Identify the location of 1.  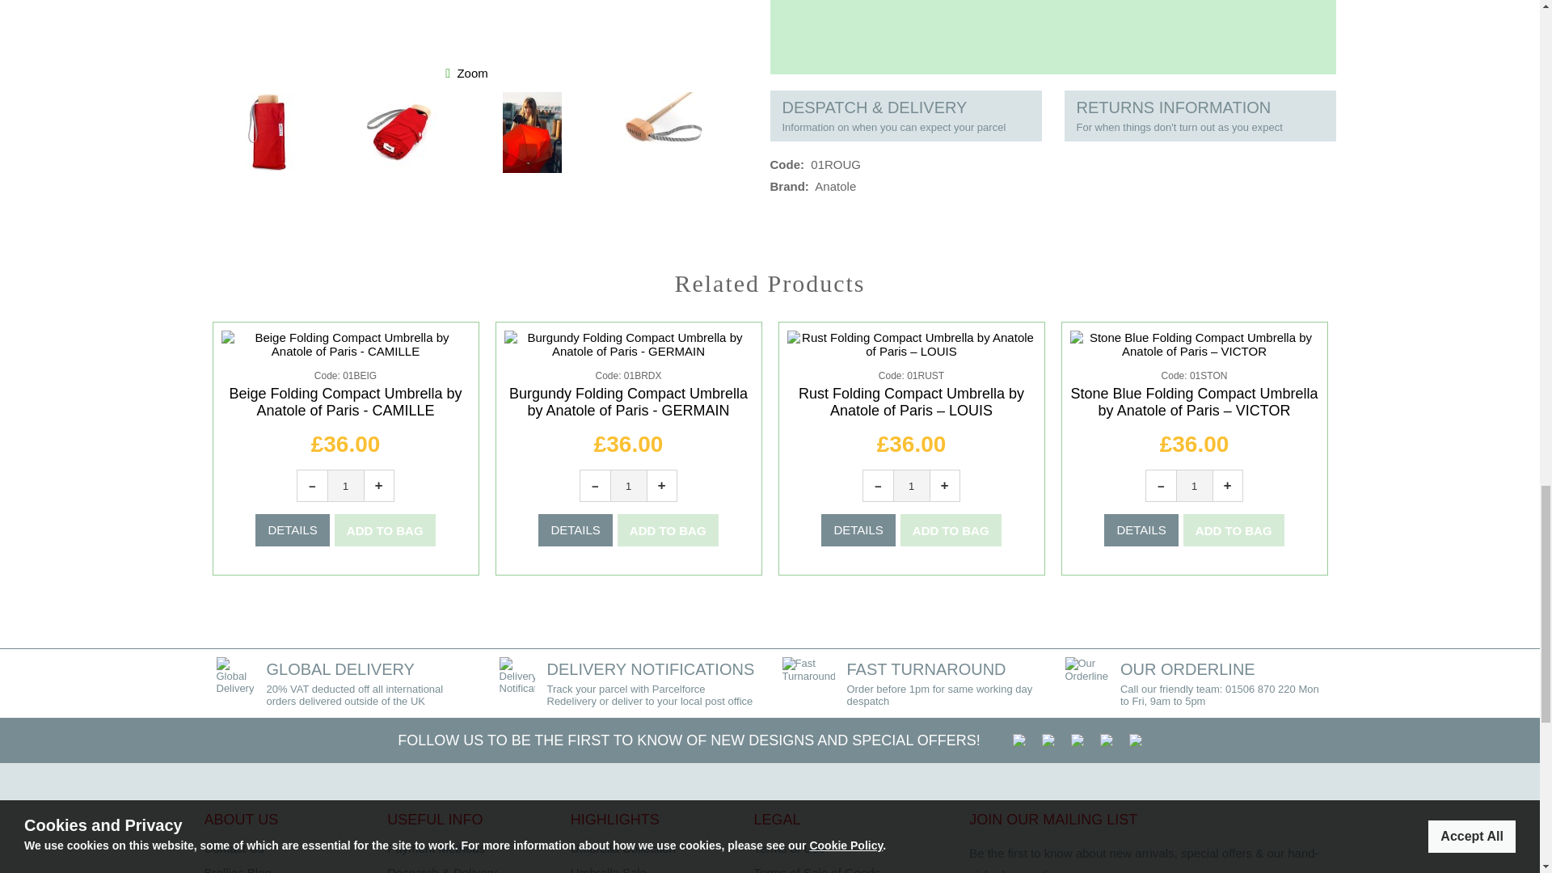
(344, 485).